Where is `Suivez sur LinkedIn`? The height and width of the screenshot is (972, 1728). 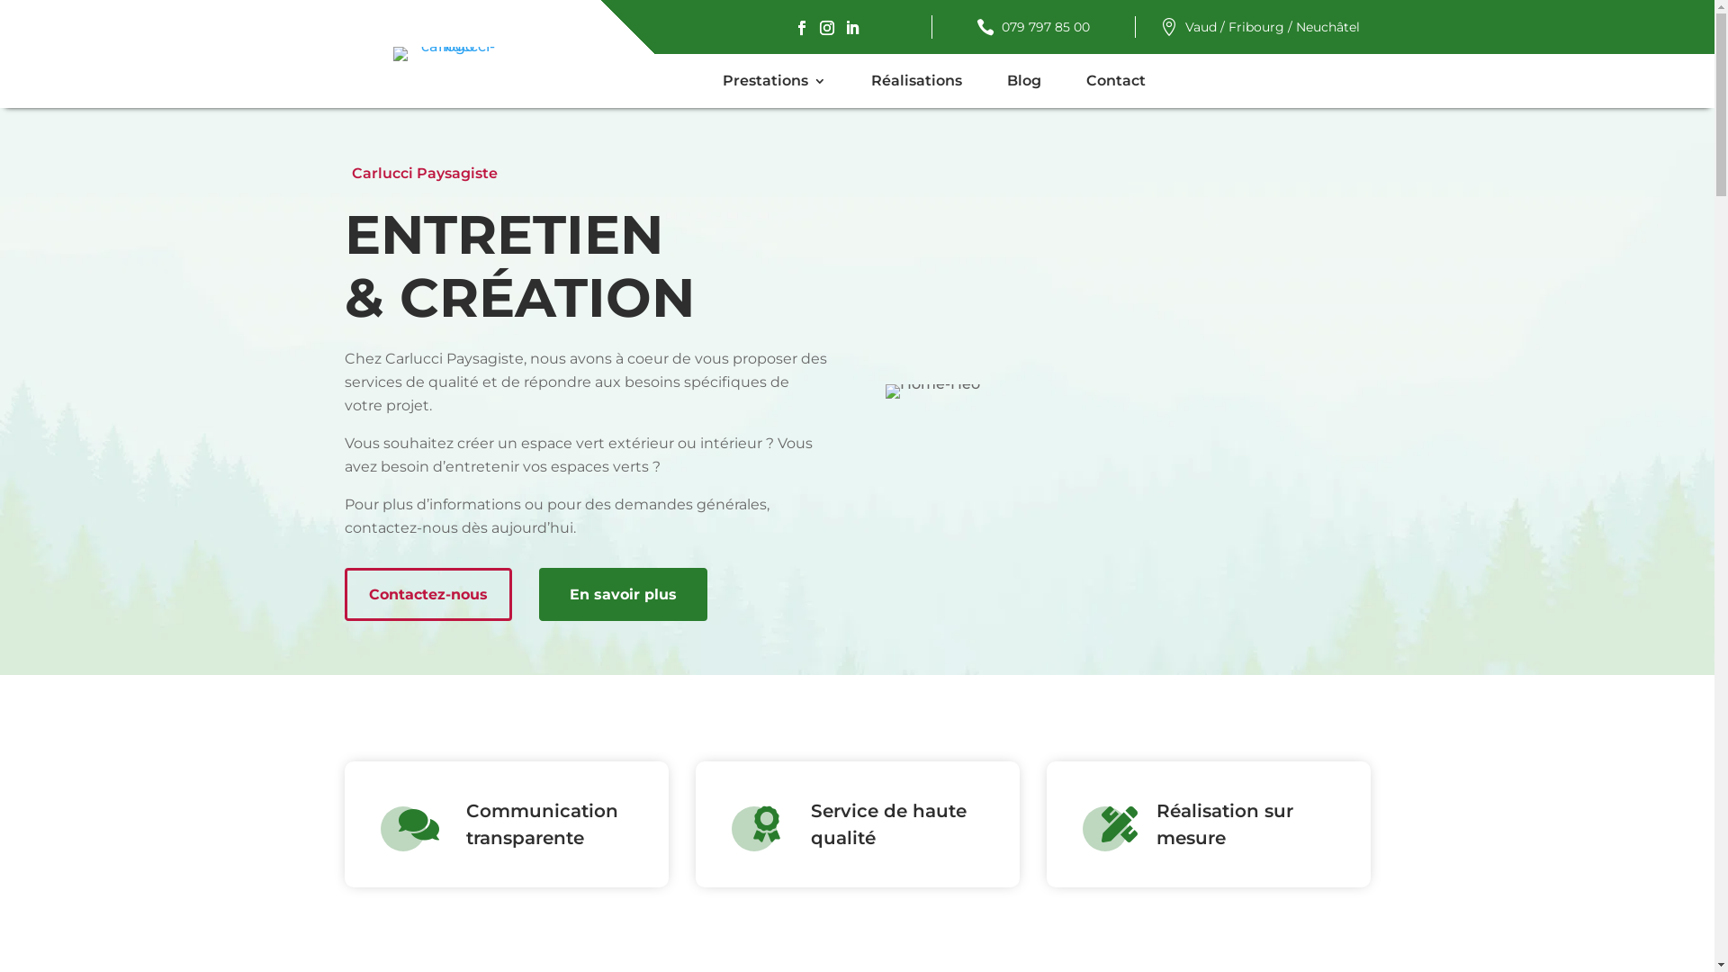 Suivez sur LinkedIn is located at coordinates (852, 28).